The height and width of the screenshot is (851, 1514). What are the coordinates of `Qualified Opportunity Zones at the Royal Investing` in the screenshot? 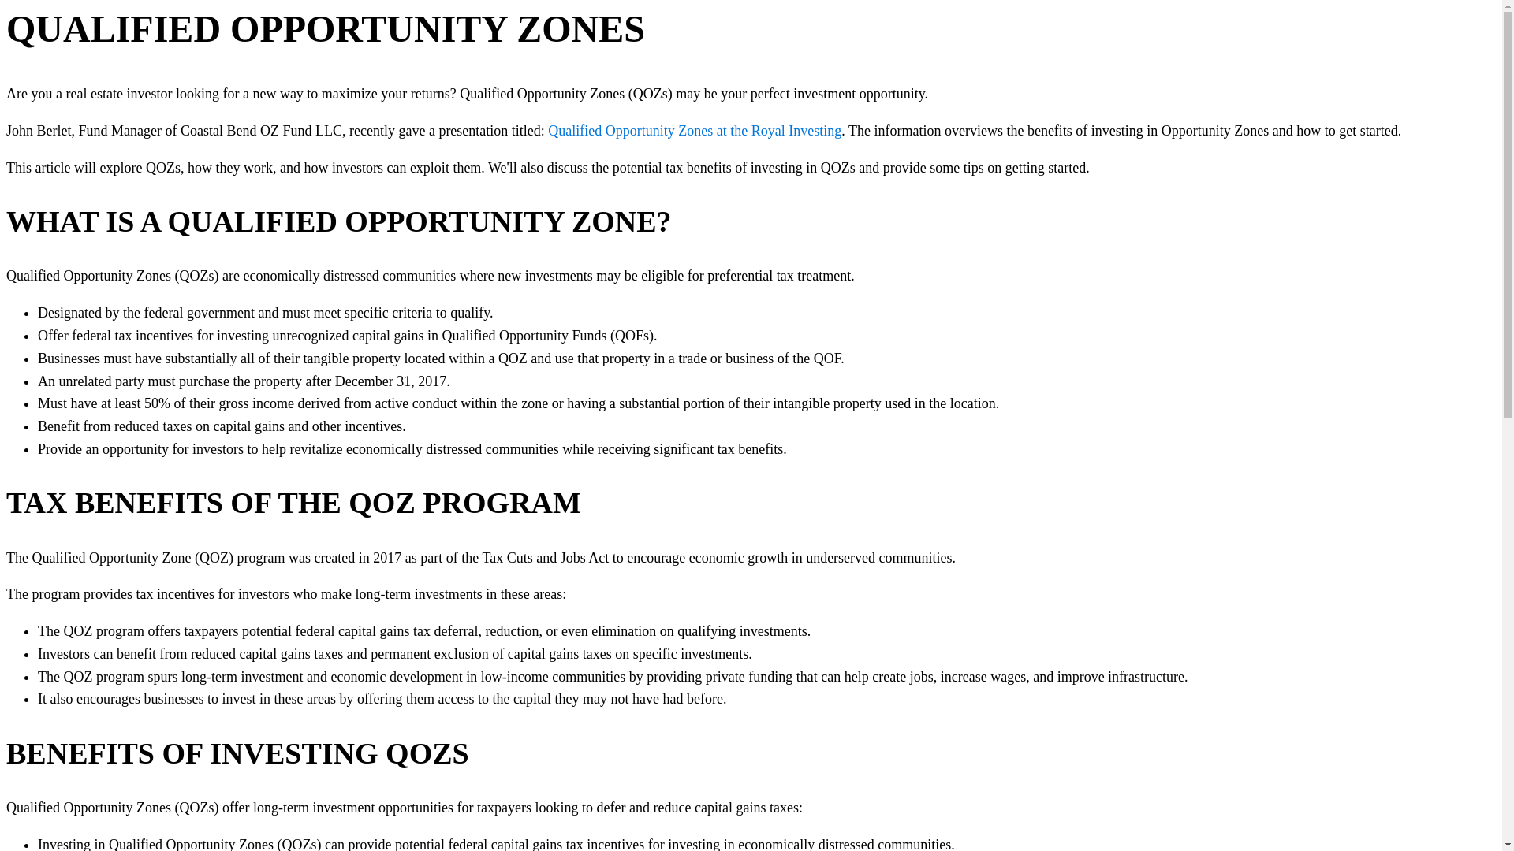 It's located at (695, 131).